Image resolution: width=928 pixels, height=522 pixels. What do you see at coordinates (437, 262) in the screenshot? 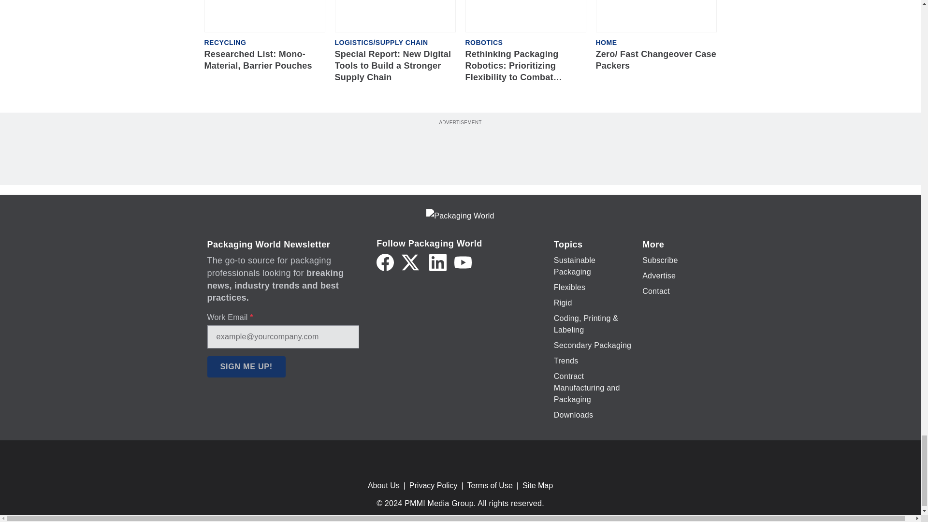
I see `LinkedIn icon` at bounding box center [437, 262].